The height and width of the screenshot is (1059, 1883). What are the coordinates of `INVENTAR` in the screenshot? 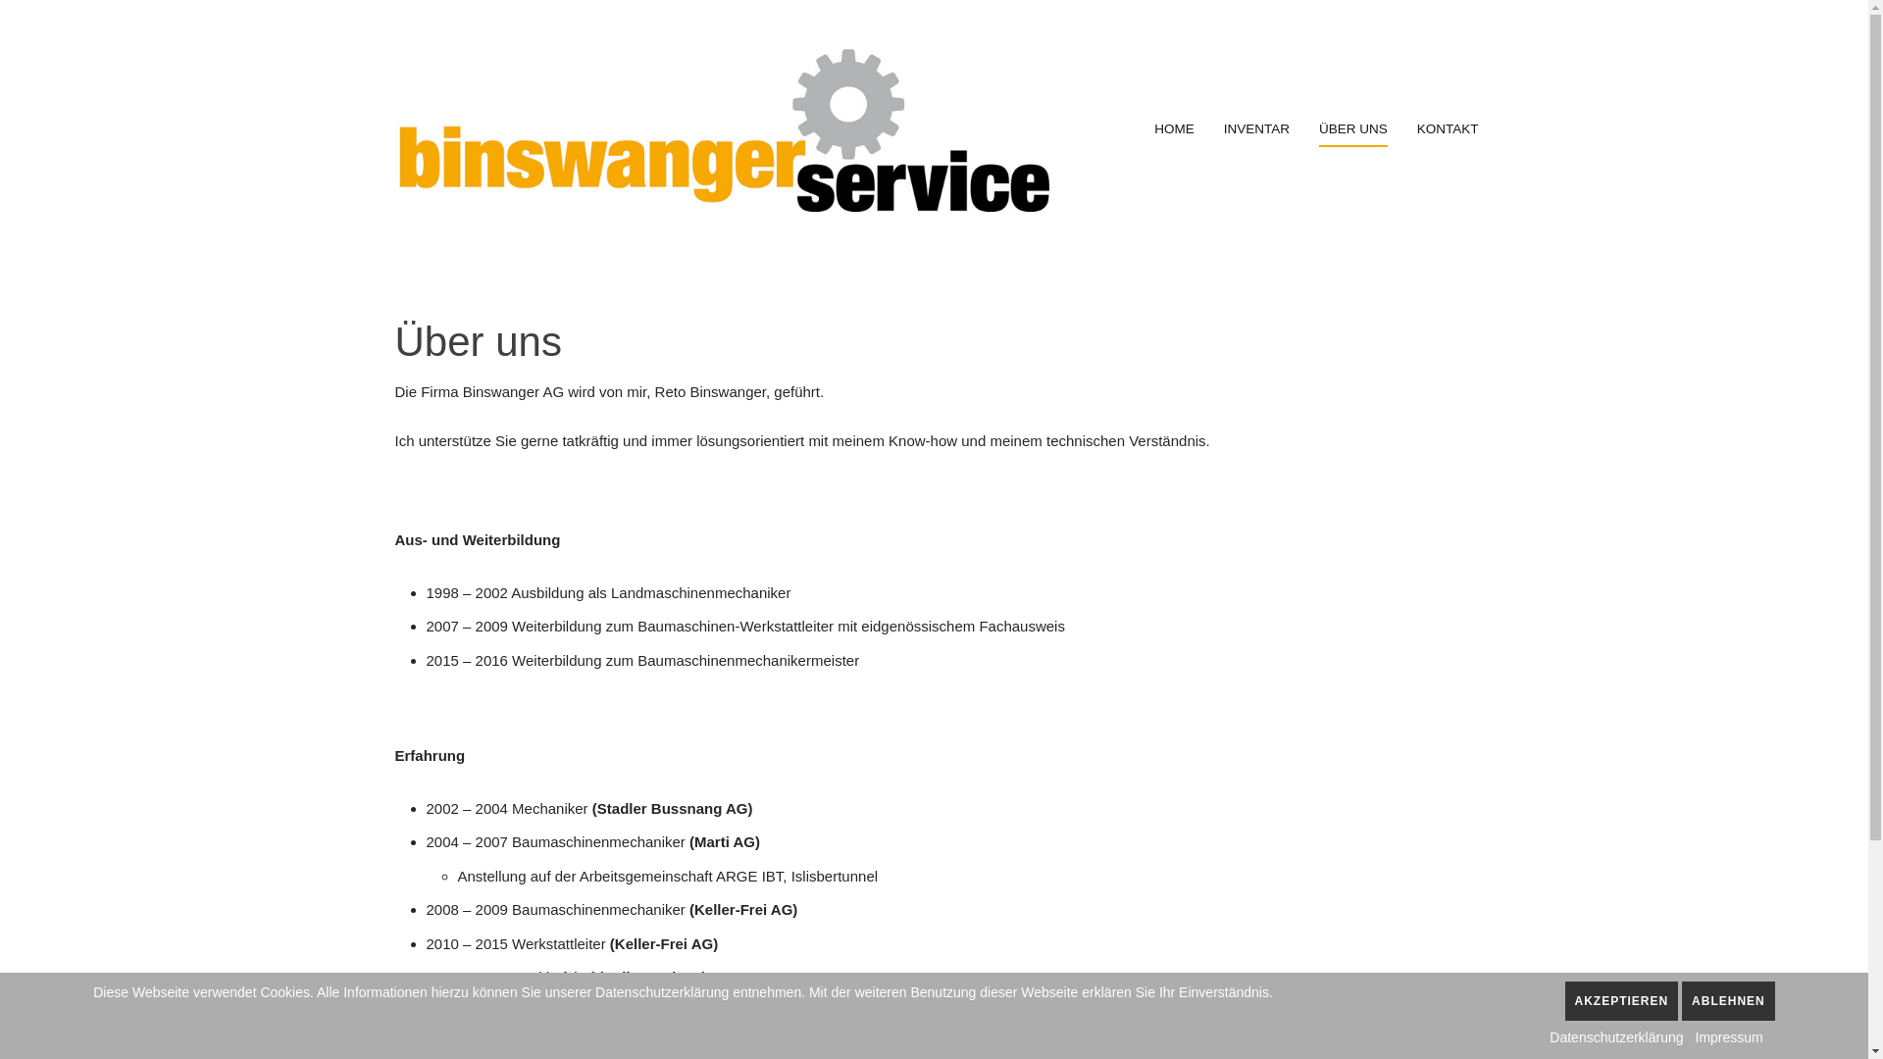 It's located at (1257, 129).